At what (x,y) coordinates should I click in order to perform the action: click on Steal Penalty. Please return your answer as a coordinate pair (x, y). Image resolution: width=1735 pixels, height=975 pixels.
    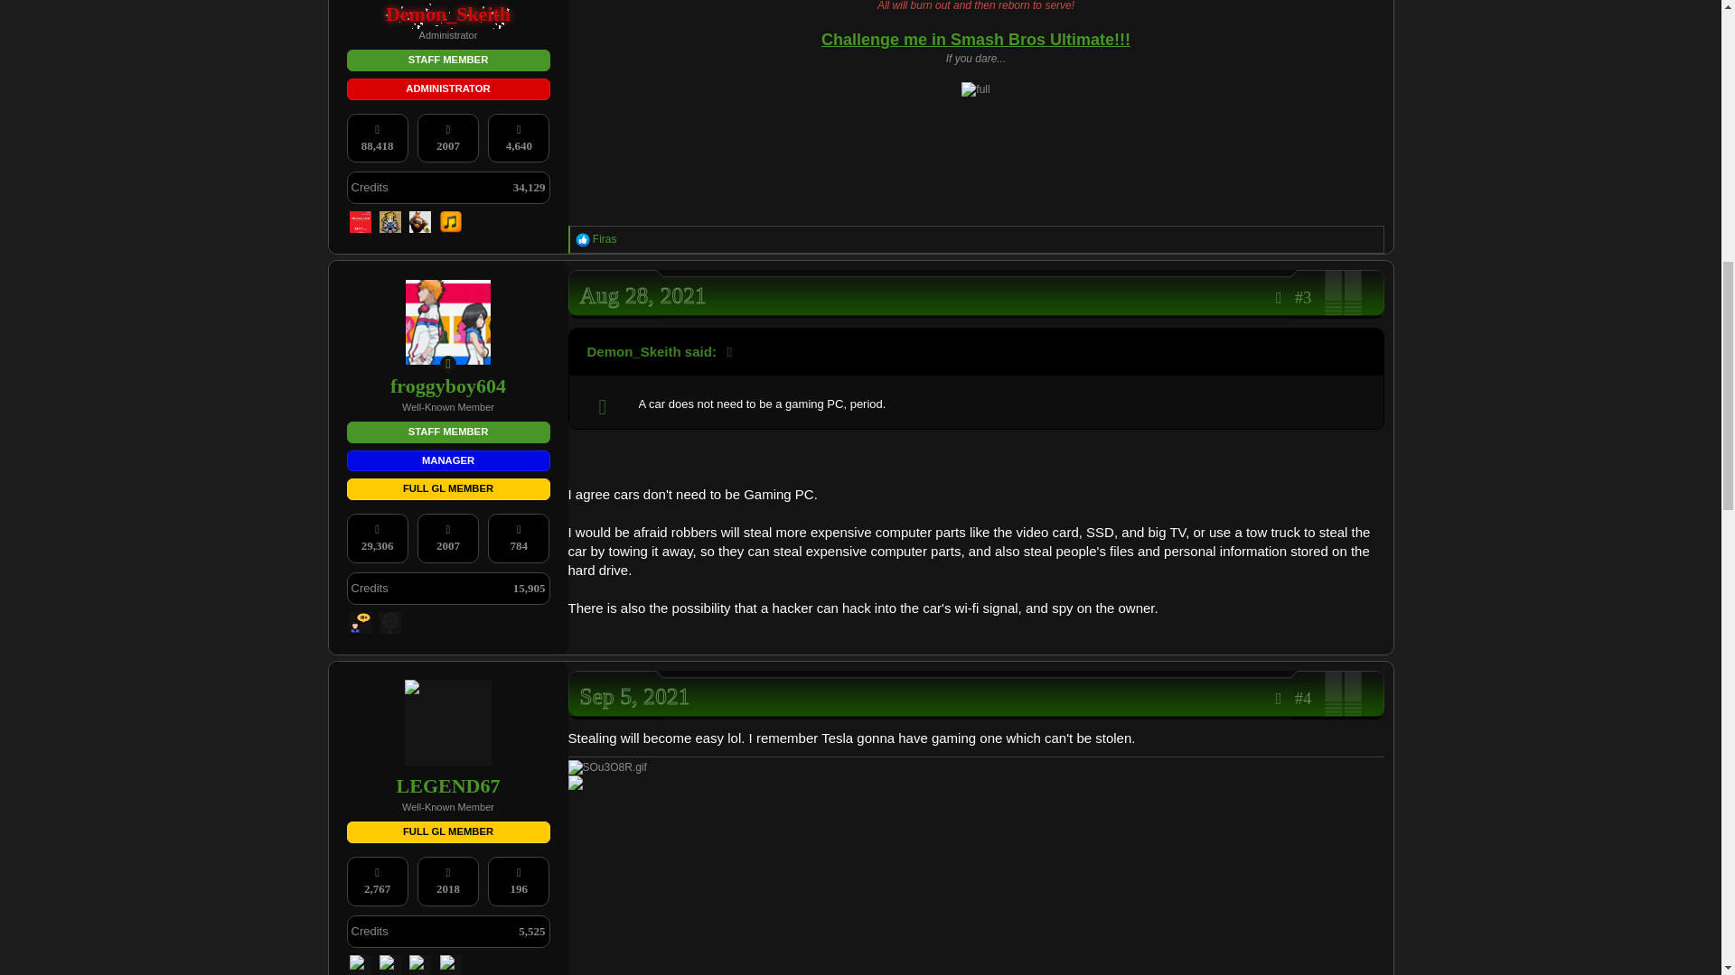
    Looking at the image, I should click on (390, 222).